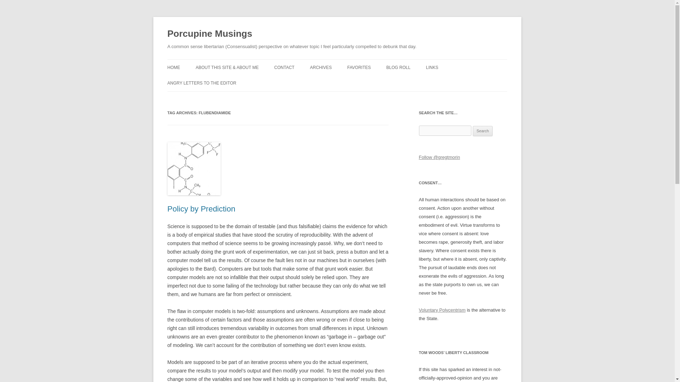  What do you see at coordinates (202, 83) in the screenshot?
I see `ANGRY LETTERS TO THE EDITOR` at bounding box center [202, 83].